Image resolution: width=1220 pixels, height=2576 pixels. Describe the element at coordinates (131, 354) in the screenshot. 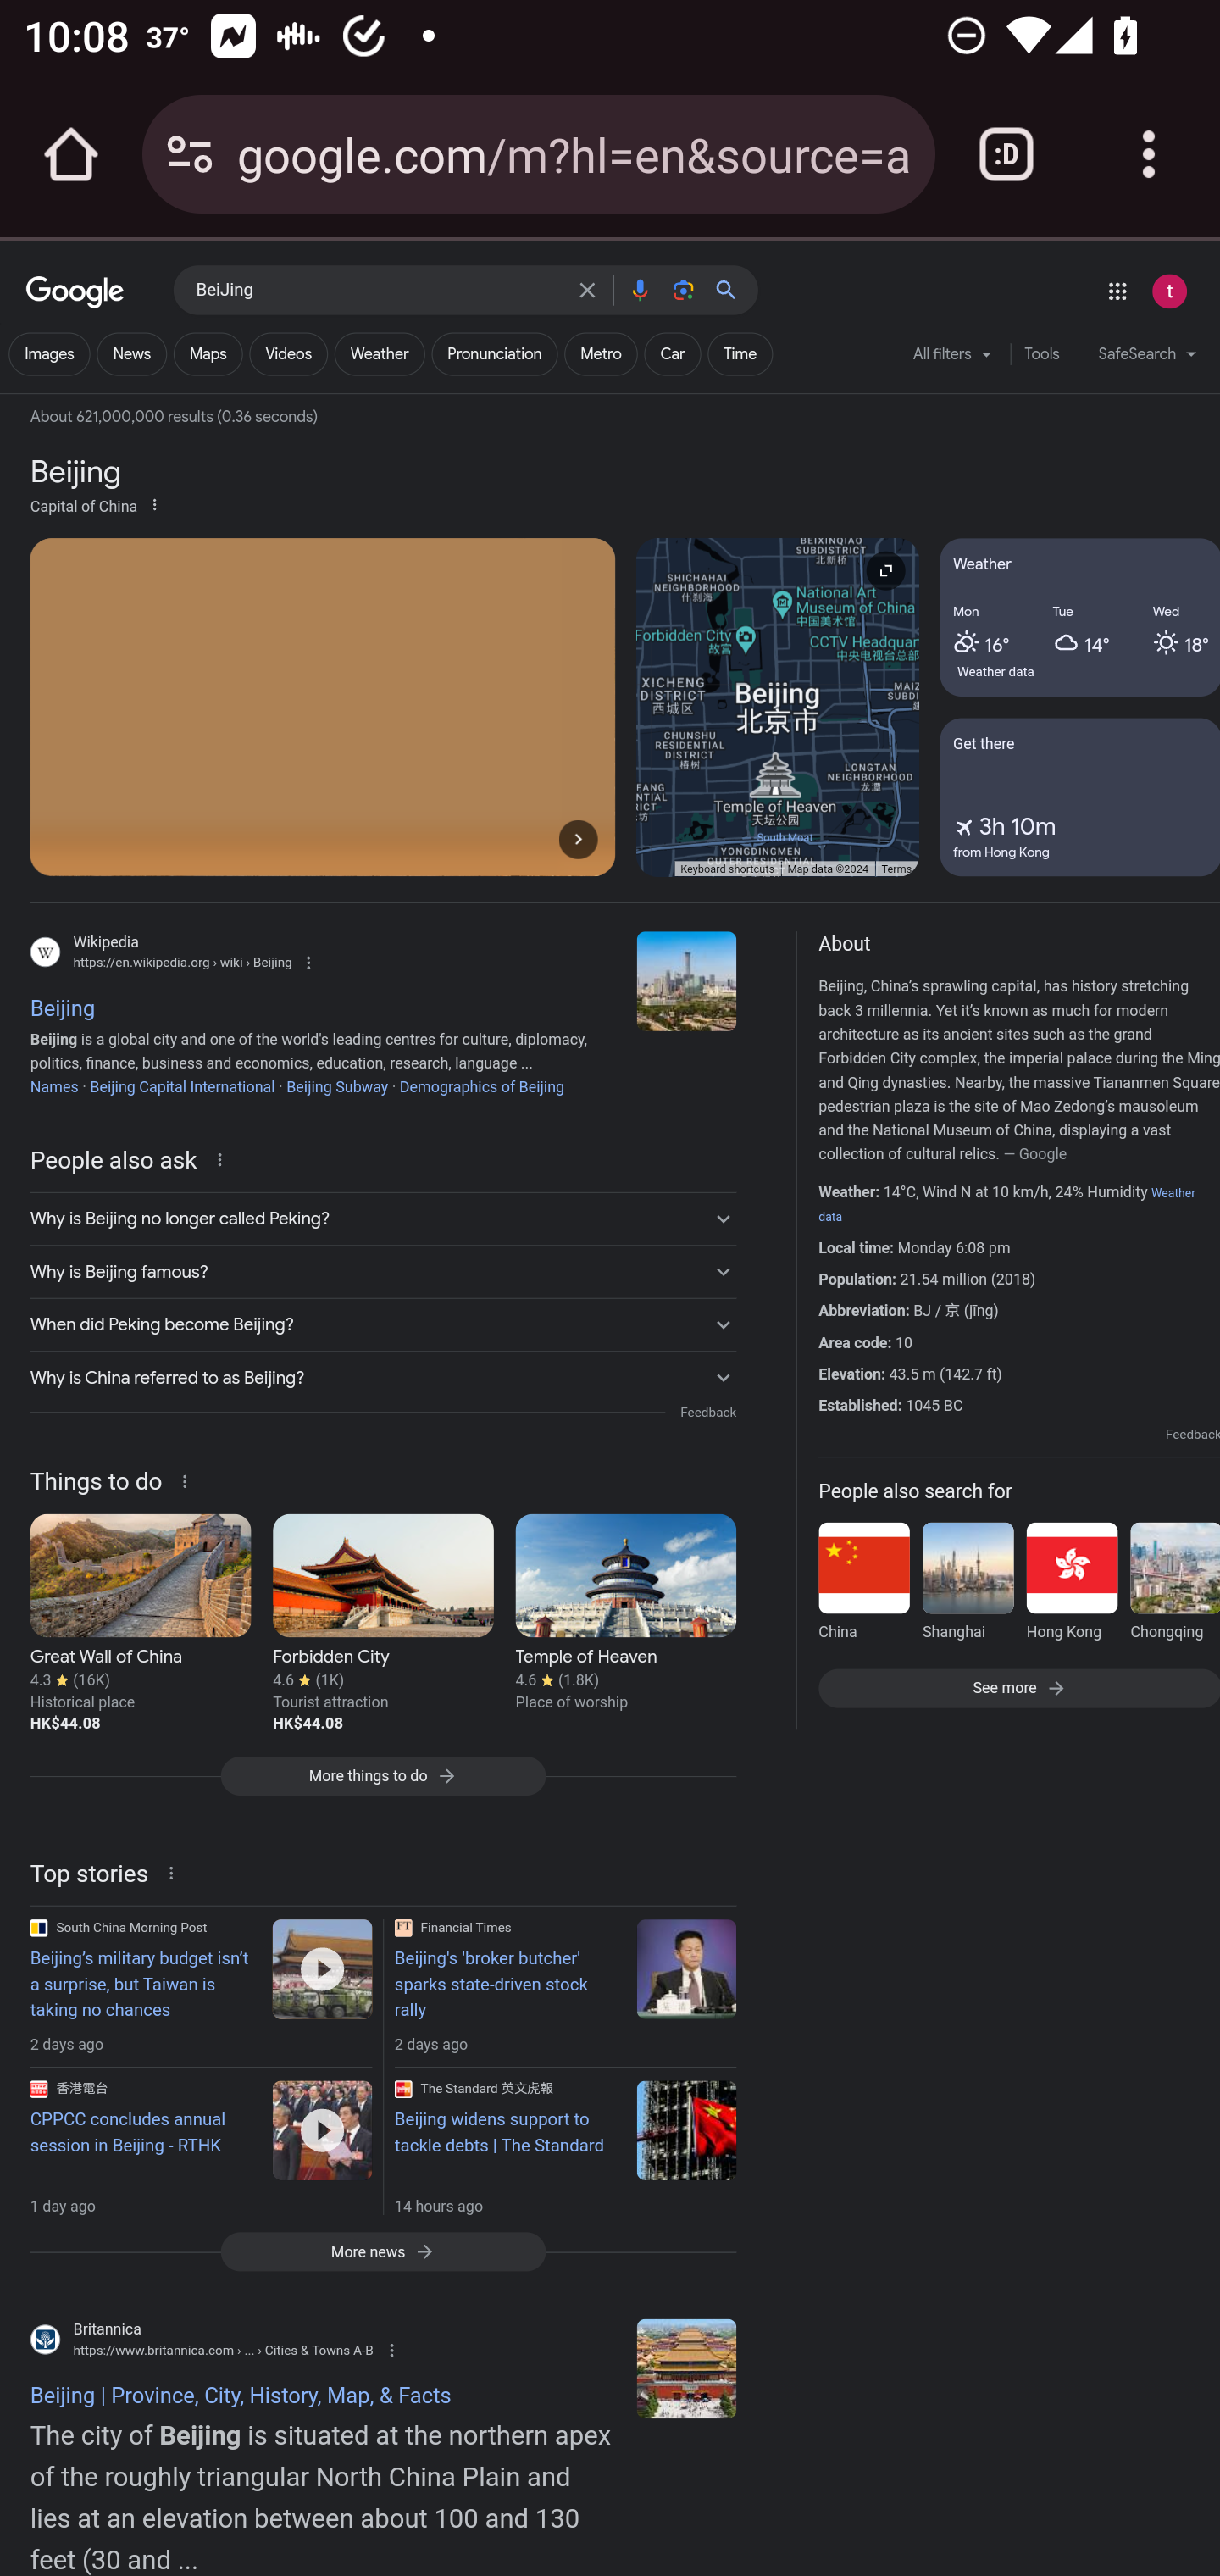

I see `News` at that location.